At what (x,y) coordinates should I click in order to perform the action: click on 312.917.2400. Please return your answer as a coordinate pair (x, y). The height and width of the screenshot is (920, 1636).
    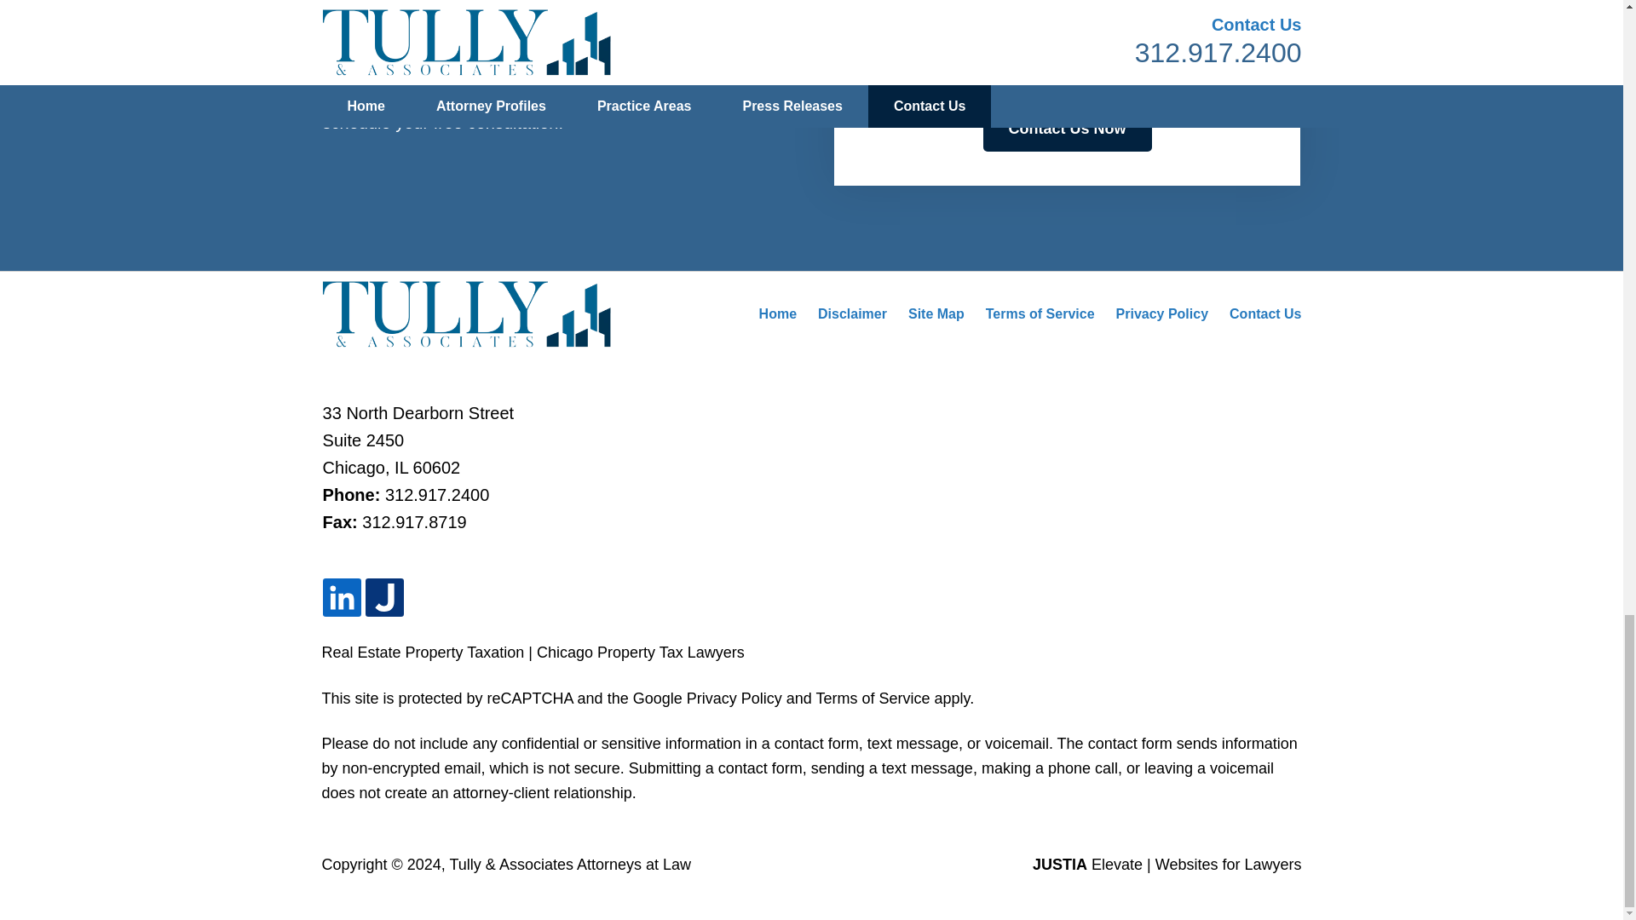
    Looking at the image, I should click on (436, 494).